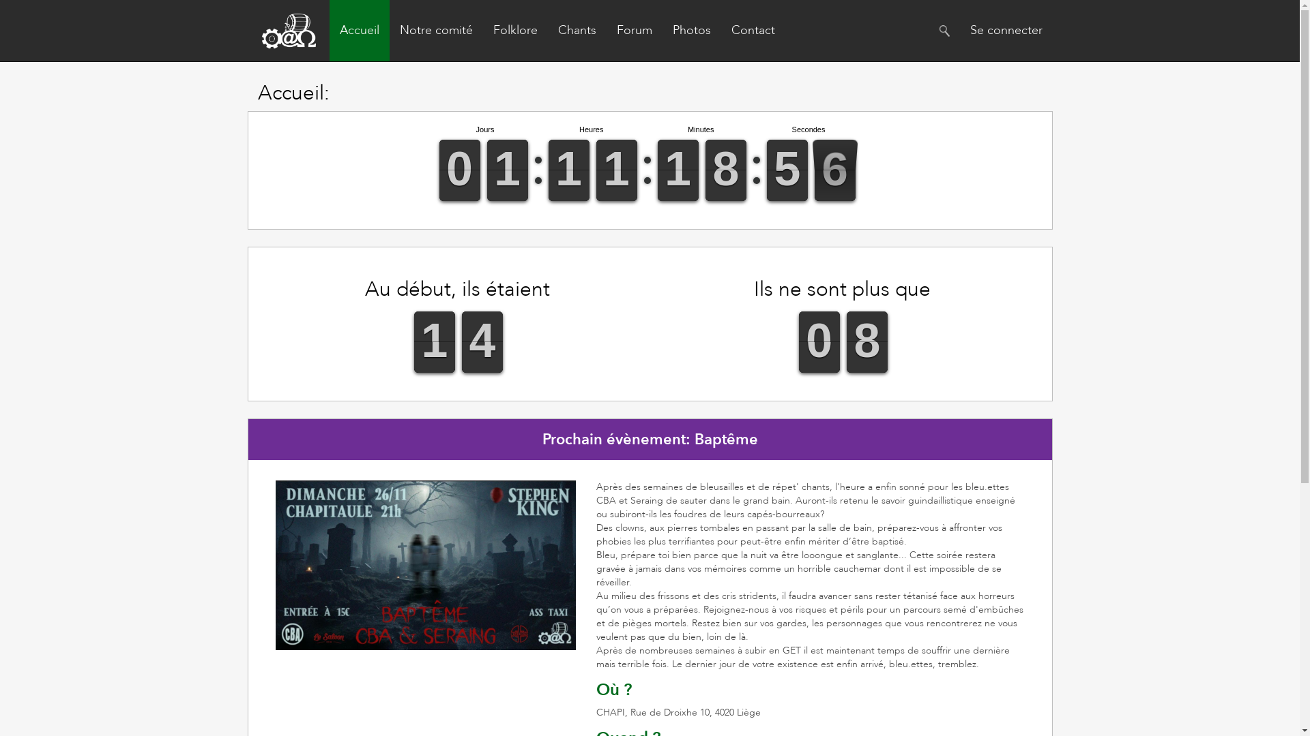 This screenshot has width=1310, height=736. What do you see at coordinates (678, 170) in the screenshot?
I see `0
0` at bounding box center [678, 170].